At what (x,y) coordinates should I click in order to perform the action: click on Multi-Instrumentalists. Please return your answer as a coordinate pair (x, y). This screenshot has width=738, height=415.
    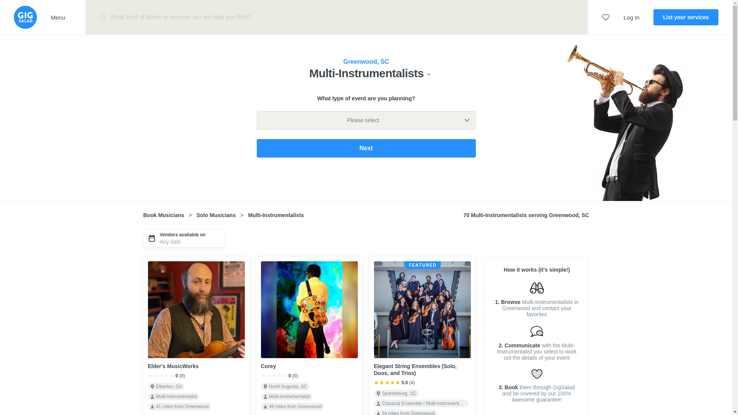
    Looking at the image, I should click on (276, 215).